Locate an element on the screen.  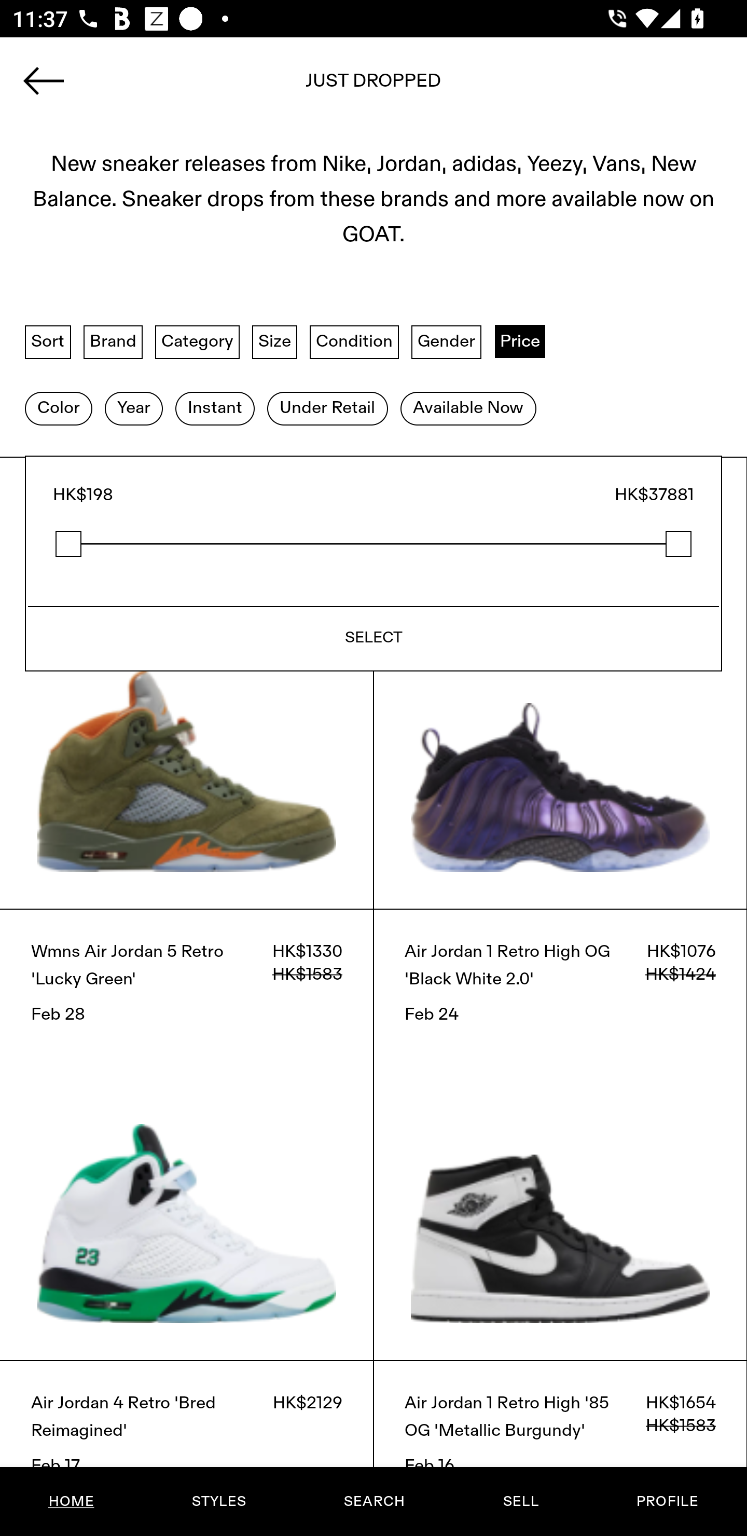
Gender is located at coordinates (446, 341).